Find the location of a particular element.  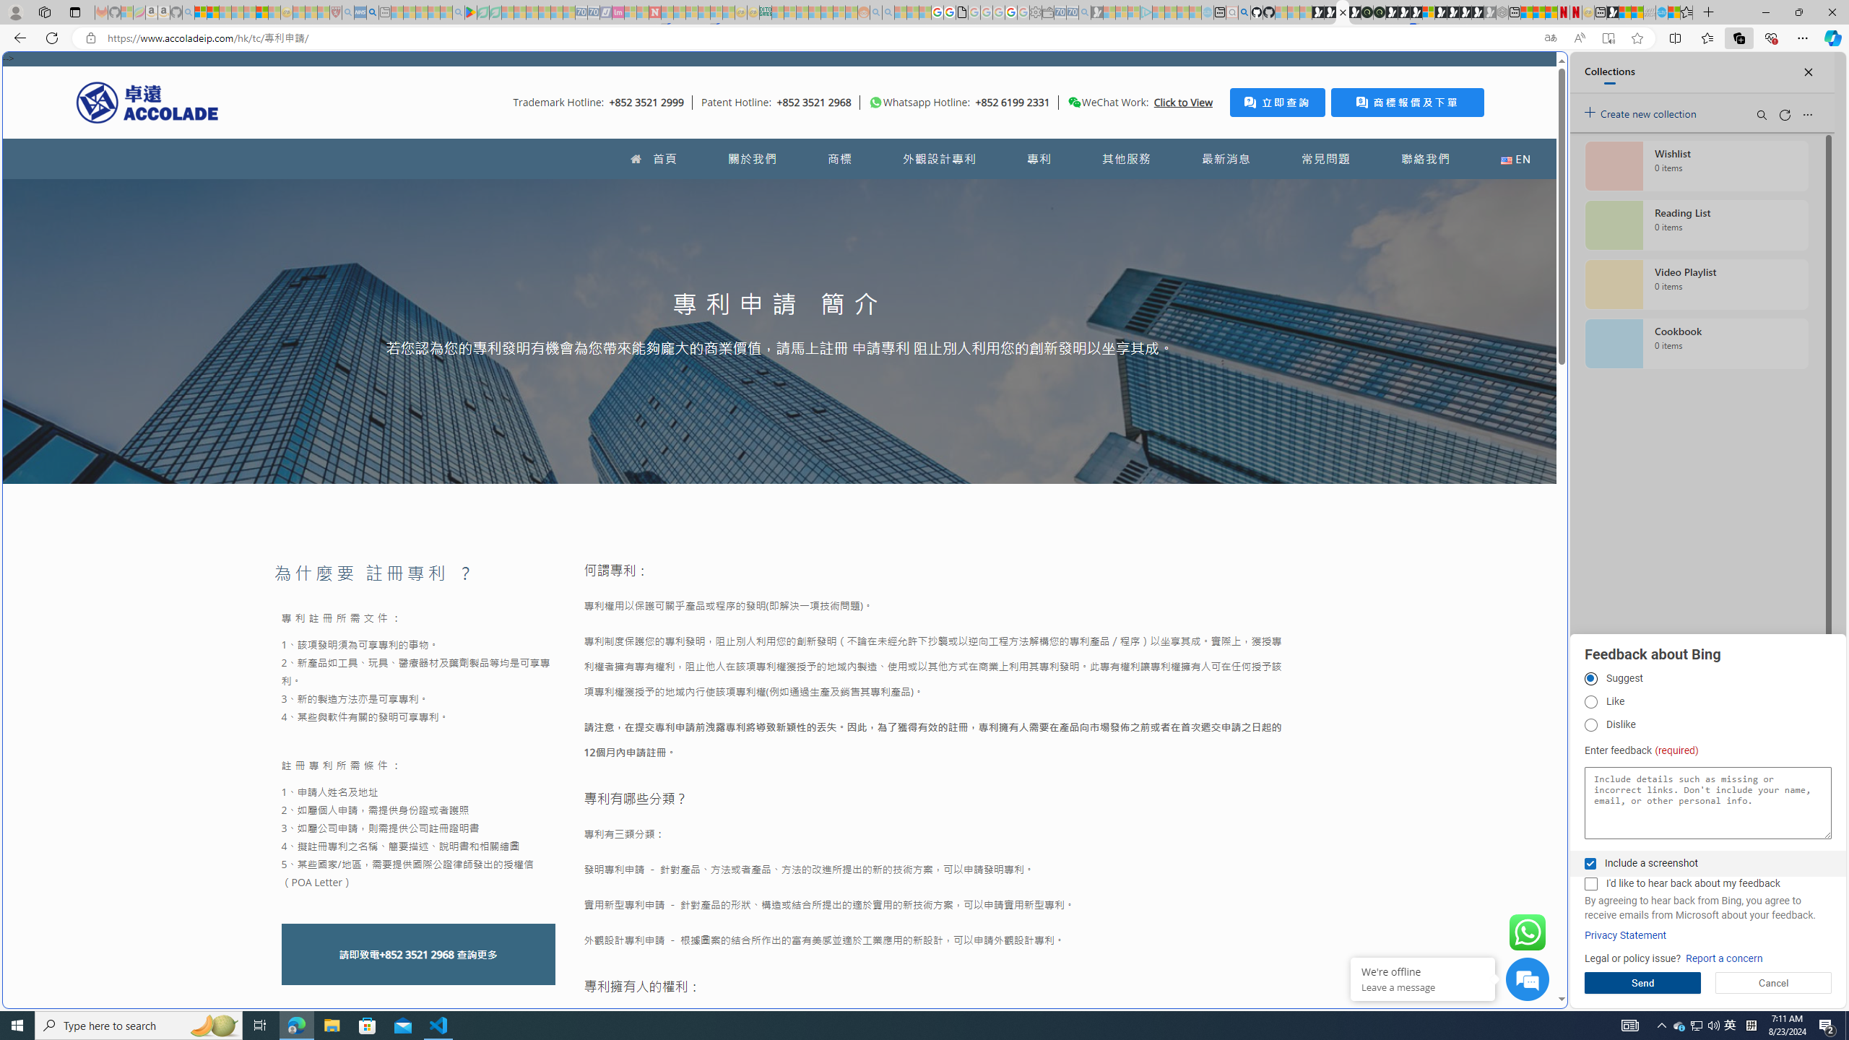

Microsoft account | Privacy is located at coordinates (1420, 1054).